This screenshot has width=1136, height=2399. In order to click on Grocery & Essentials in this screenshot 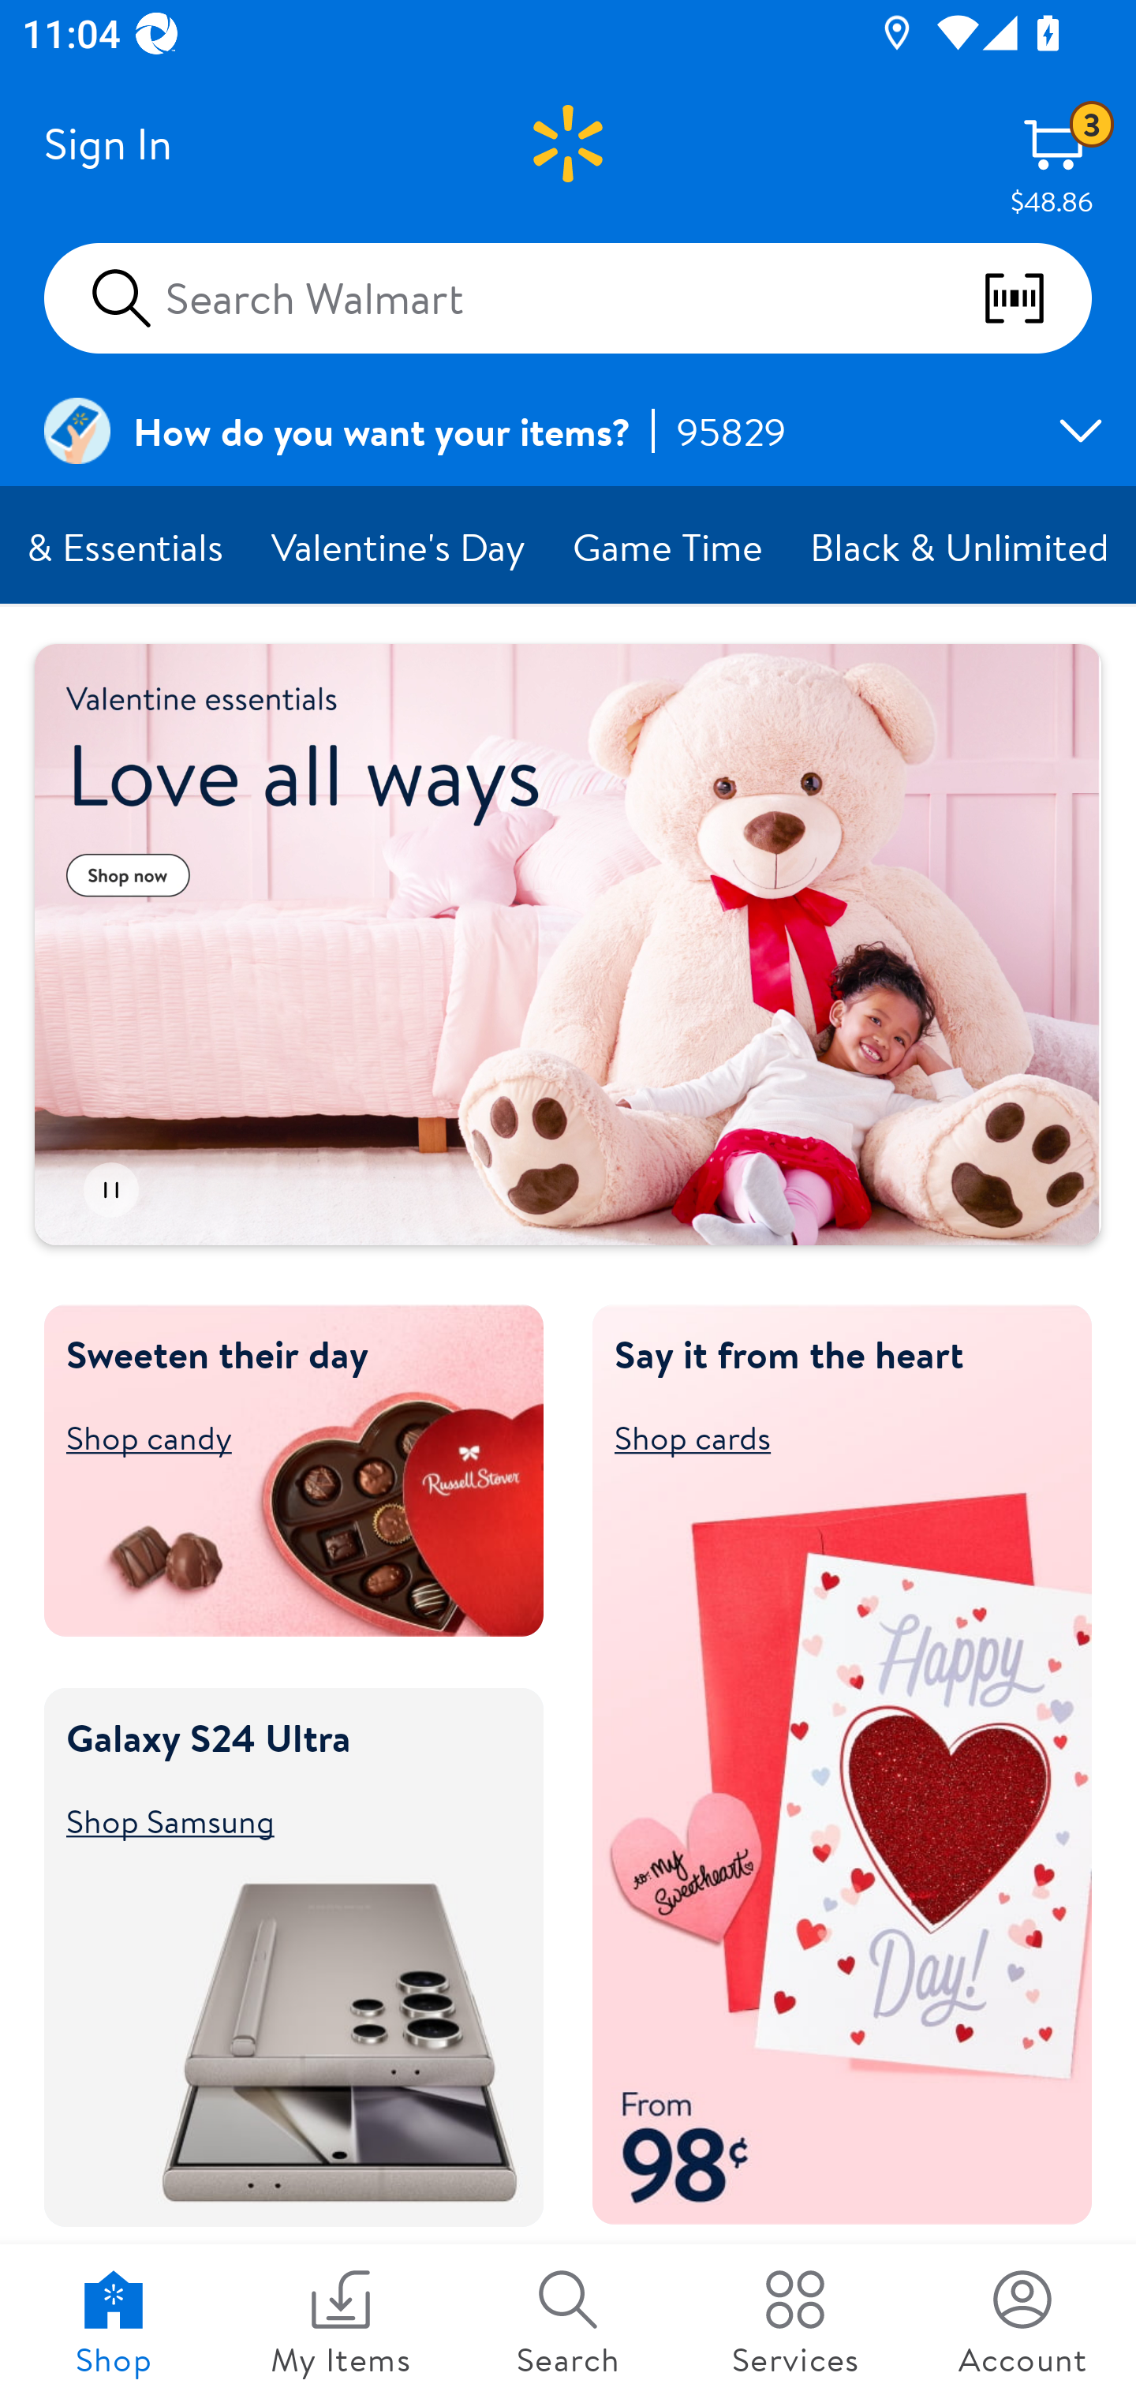, I will do `click(125, 547)`.